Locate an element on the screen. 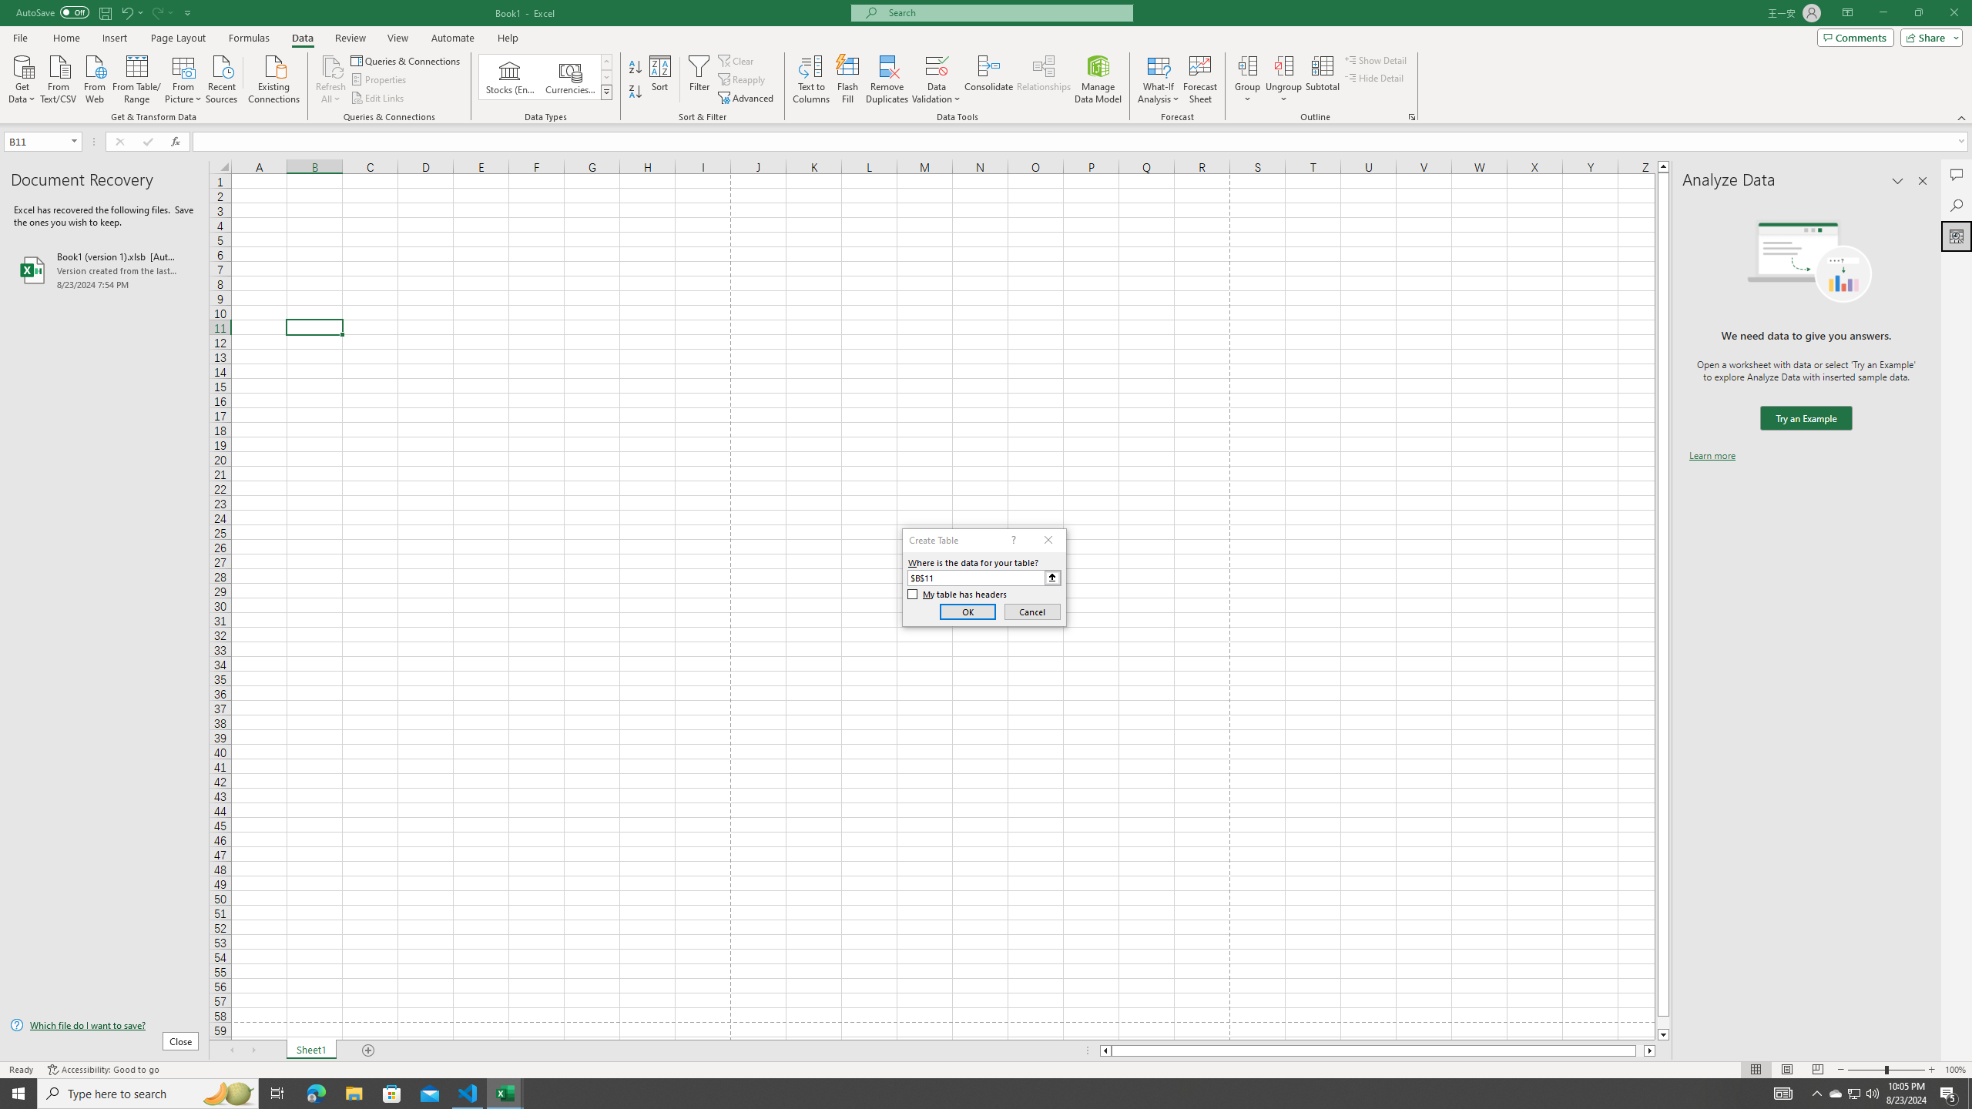 The height and width of the screenshot is (1109, 1972). Add Sheet is located at coordinates (370, 1050).